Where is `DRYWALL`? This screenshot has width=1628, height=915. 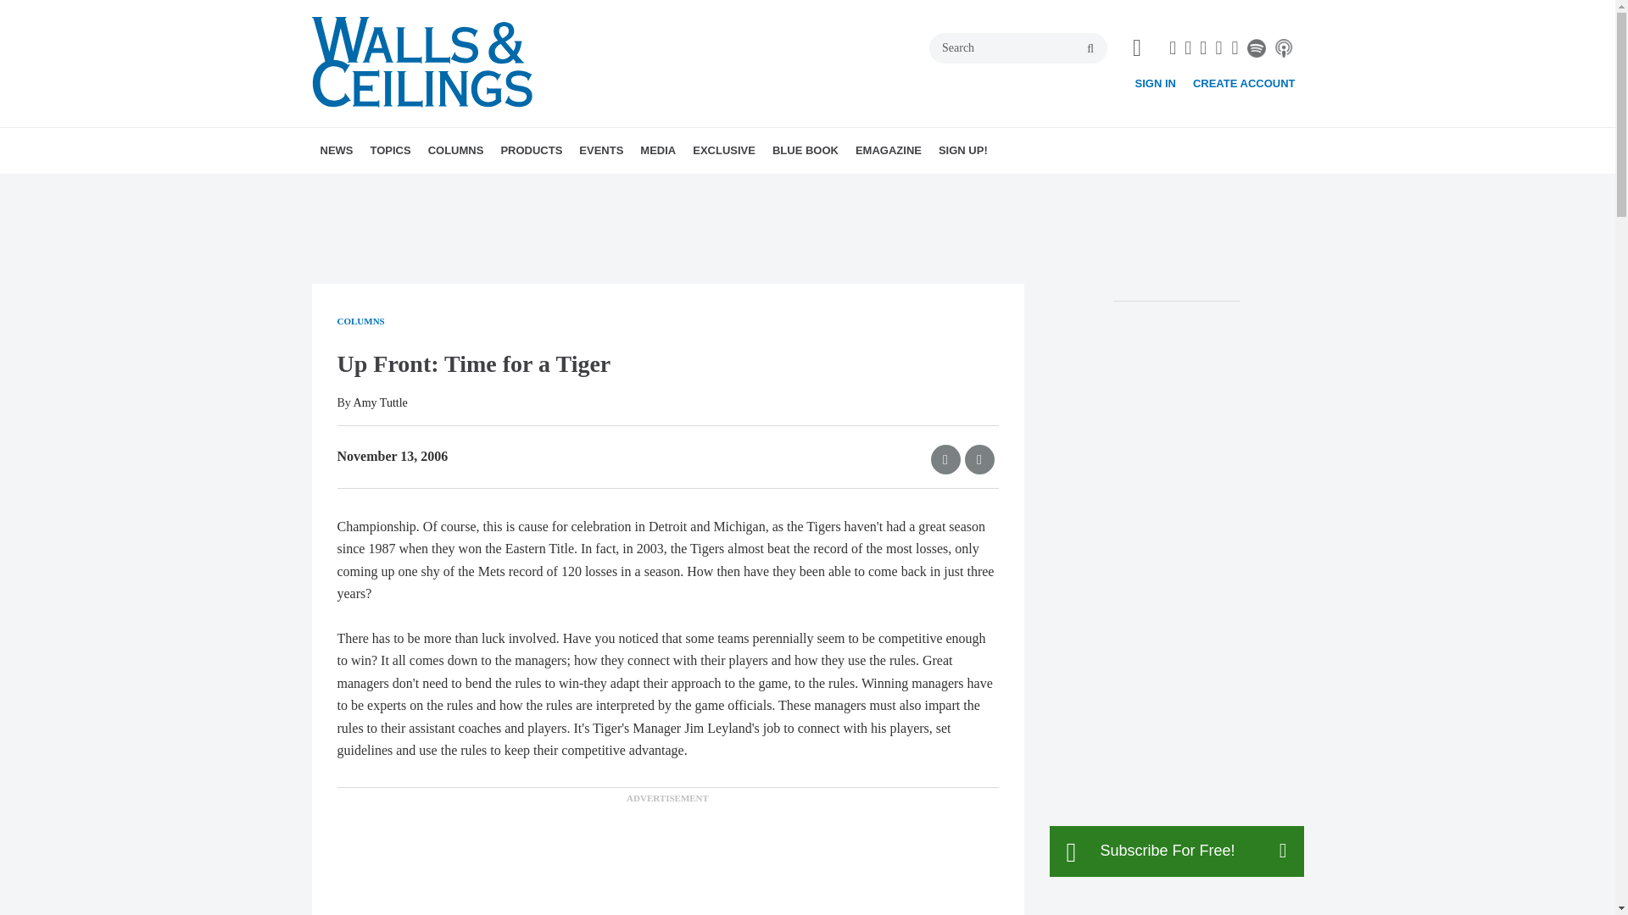
DRYWALL is located at coordinates (466, 187).